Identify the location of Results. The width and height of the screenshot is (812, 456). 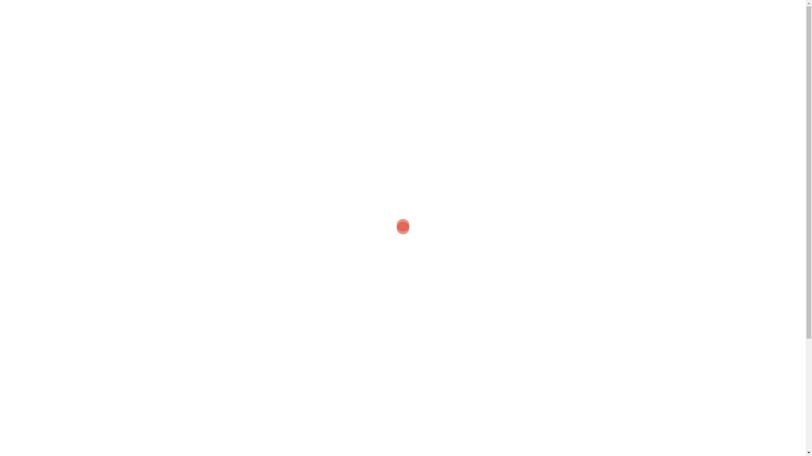
(179, 428).